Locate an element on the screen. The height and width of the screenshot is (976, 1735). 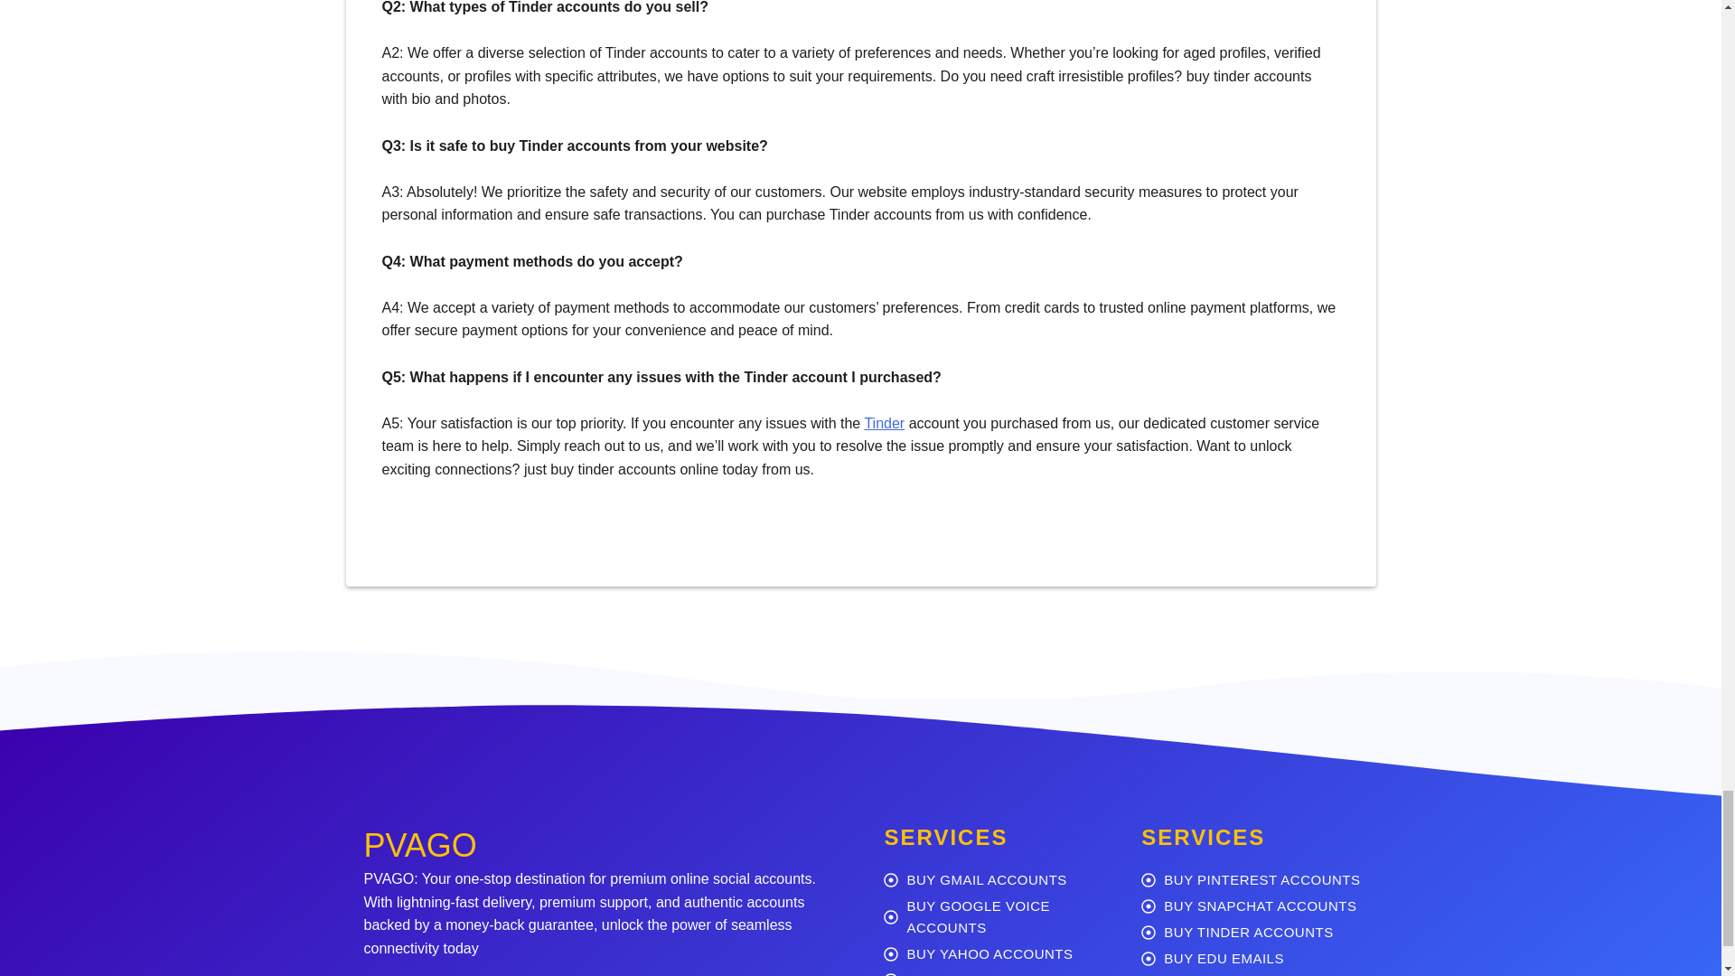
Tinder is located at coordinates (884, 423).